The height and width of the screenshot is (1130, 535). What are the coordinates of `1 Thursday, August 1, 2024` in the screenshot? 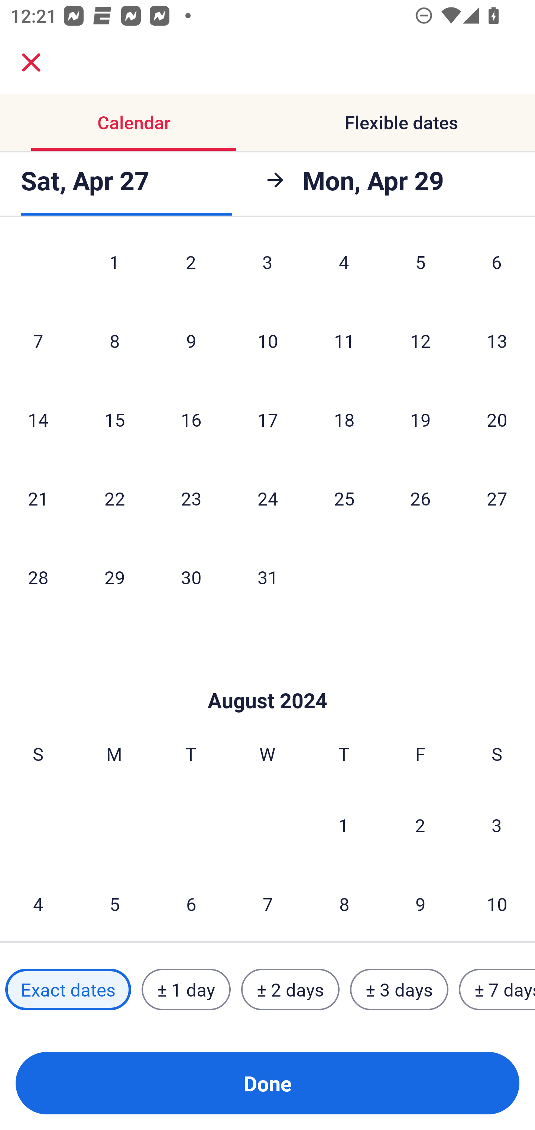 It's located at (344, 824).